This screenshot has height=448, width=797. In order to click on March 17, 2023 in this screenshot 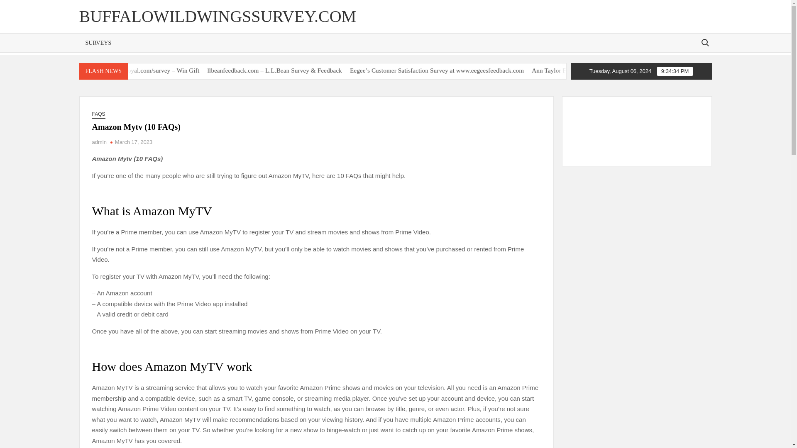, I will do `click(133, 142)`.